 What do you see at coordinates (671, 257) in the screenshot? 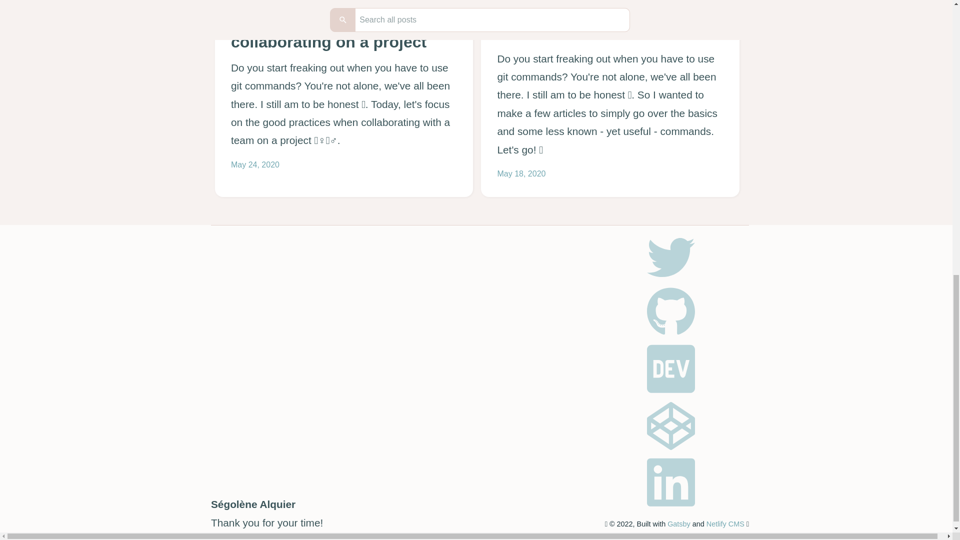
I see `Twitter profile link` at bounding box center [671, 257].